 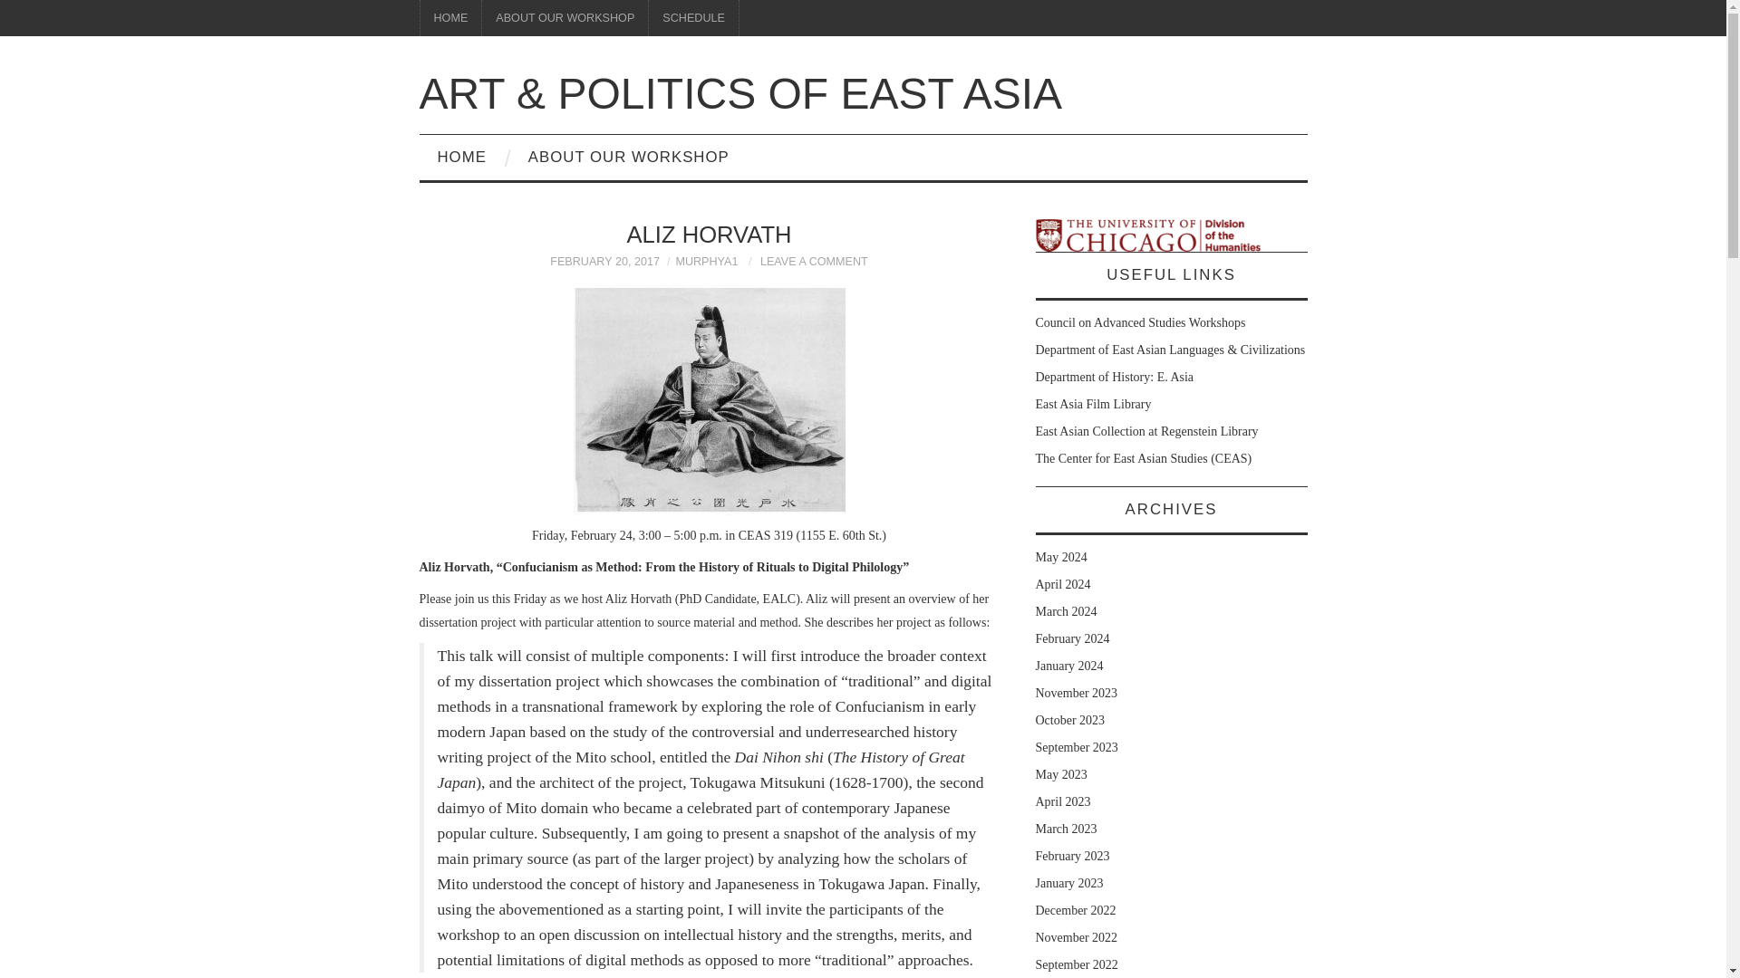 I want to click on MURPHYA1, so click(x=706, y=261).